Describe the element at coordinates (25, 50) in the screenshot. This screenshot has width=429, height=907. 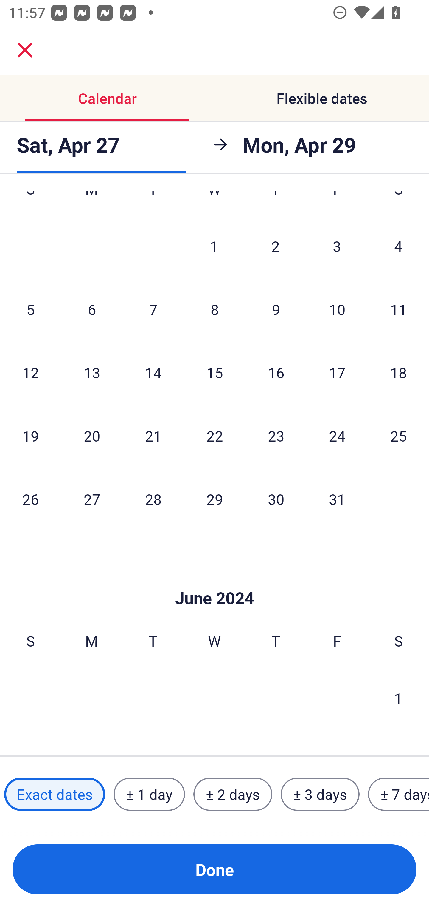
I see `close.` at that location.